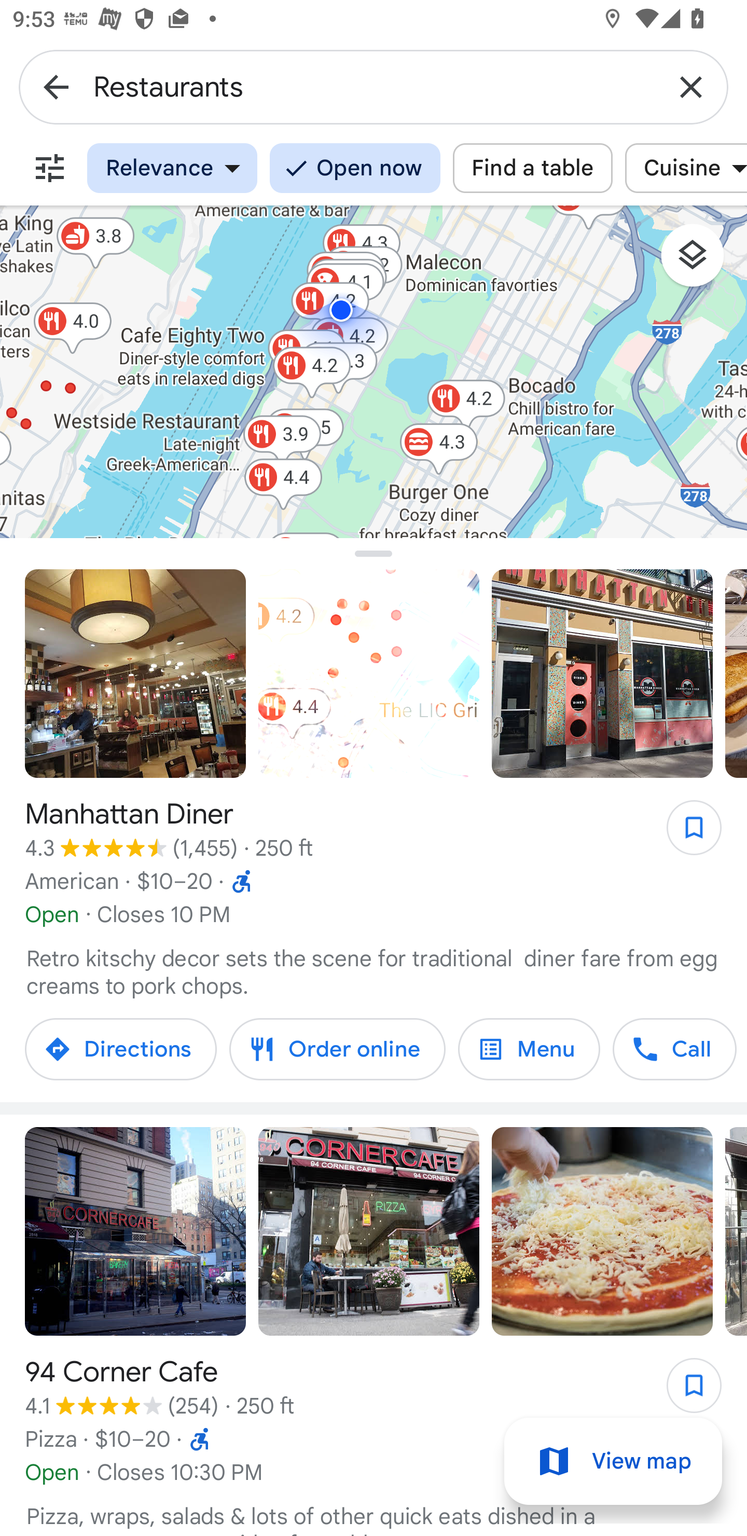 The width and height of the screenshot is (747, 1536). What do you see at coordinates (532, 168) in the screenshot?
I see `Find a table Find a table Find a table` at bounding box center [532, 168].